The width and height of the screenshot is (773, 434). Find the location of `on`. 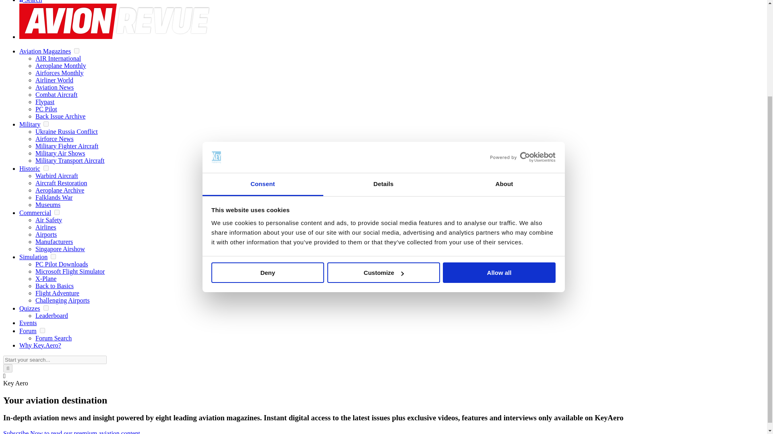

on is located at coordinates (53, 256).